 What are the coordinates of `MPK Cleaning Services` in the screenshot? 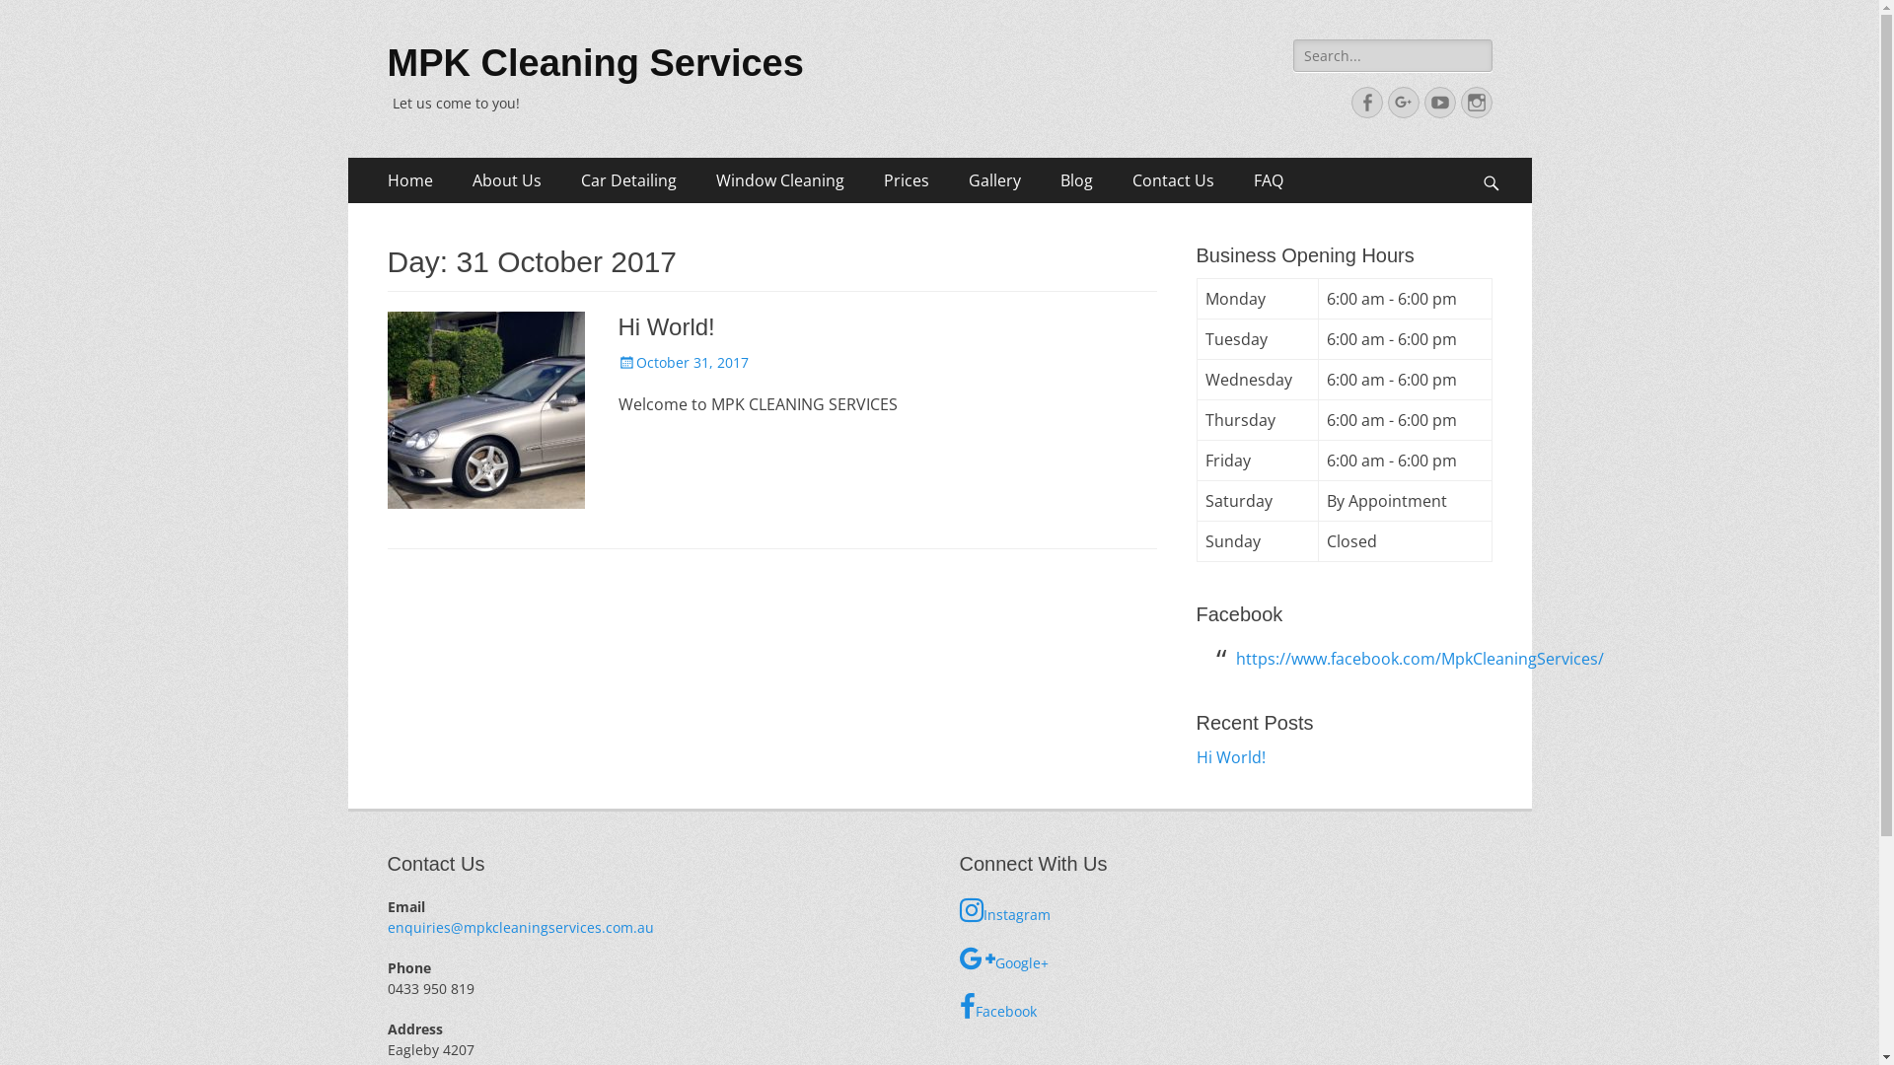 It's located at (595, 63).